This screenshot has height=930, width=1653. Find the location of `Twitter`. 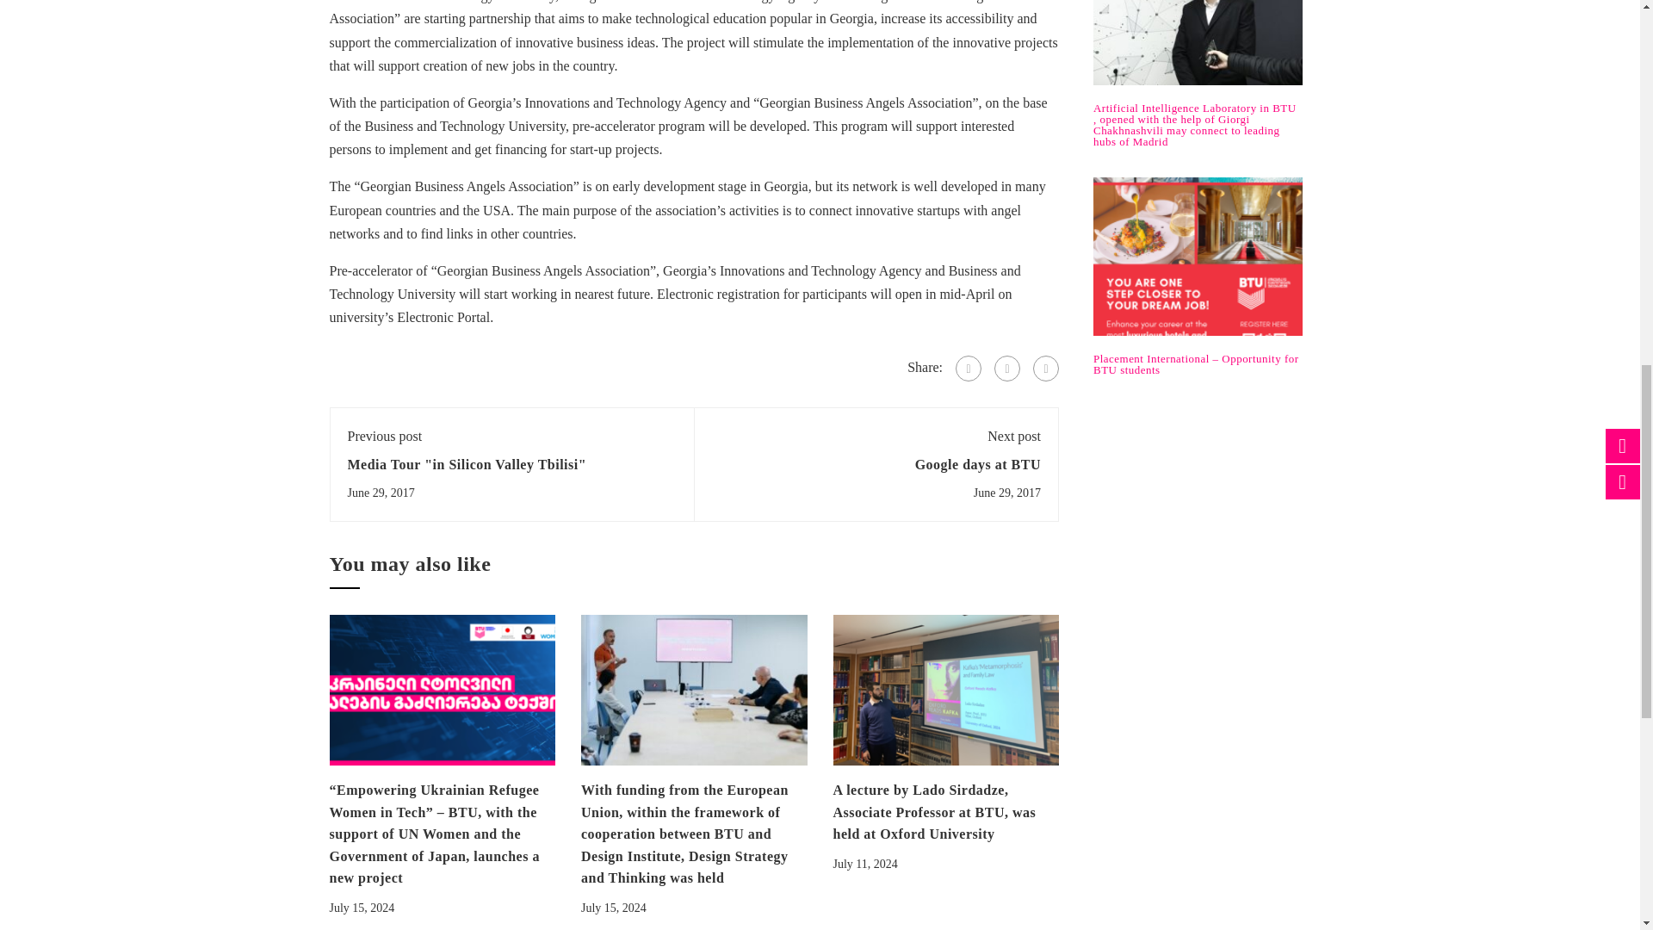

Twitter is located at coordinates (1007, 368).